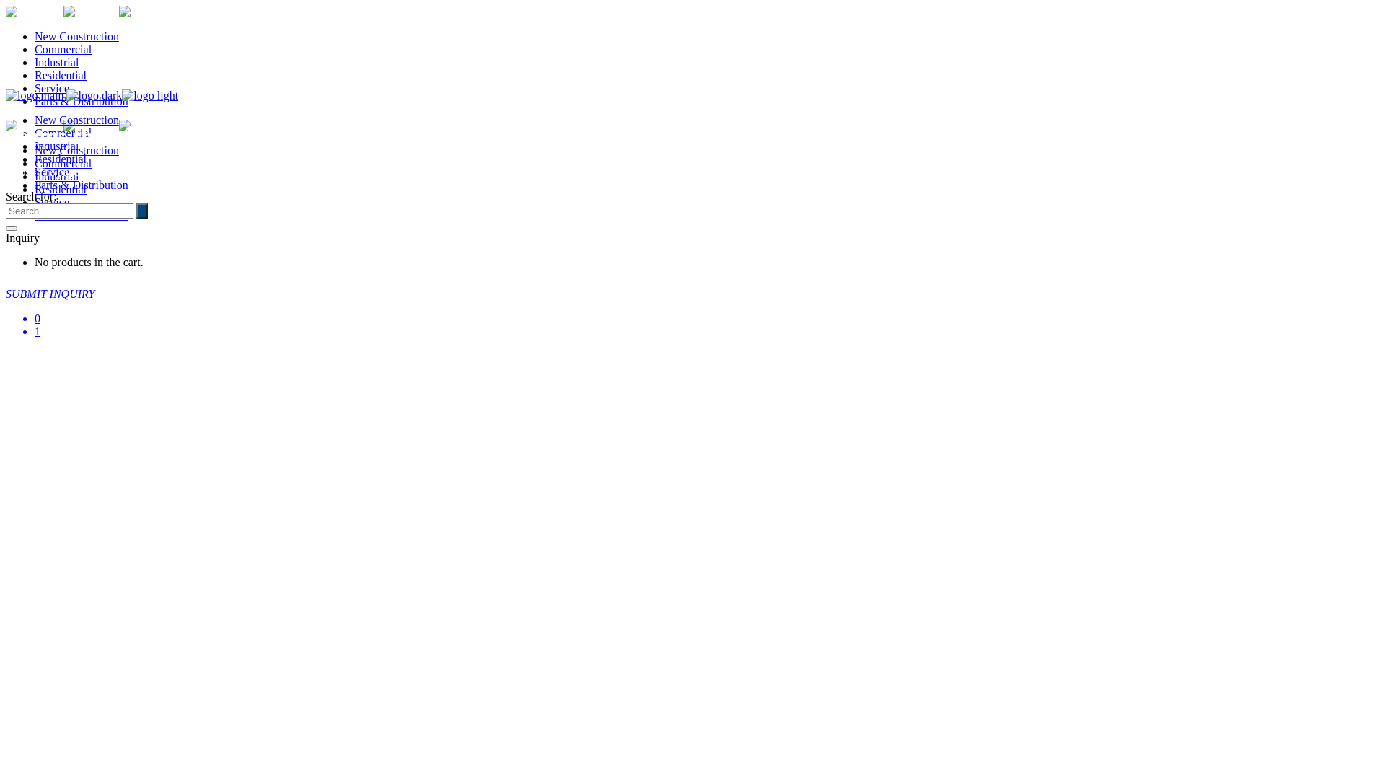  What do you see at coordinates (52, 88) in the screenshot?
I see `Service` at bounding box center [52, 88].